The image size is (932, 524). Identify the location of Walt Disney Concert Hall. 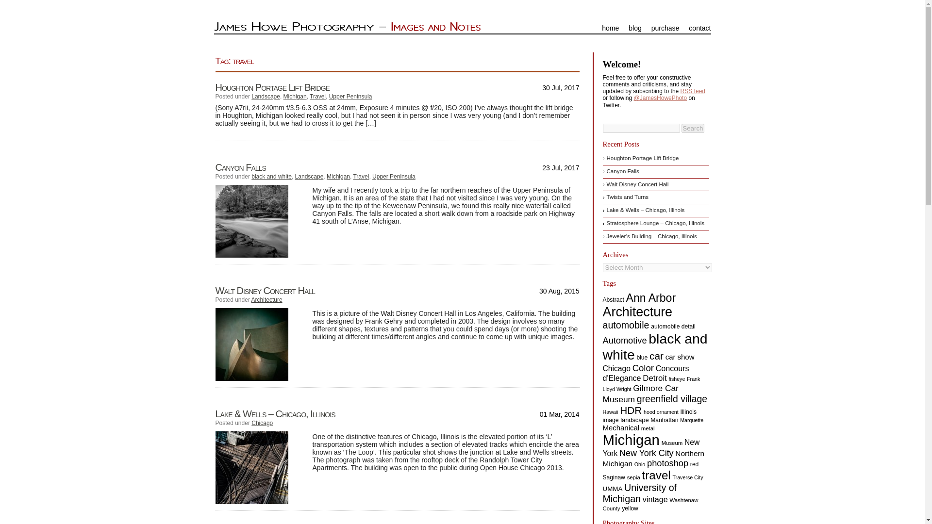
(265, 290).